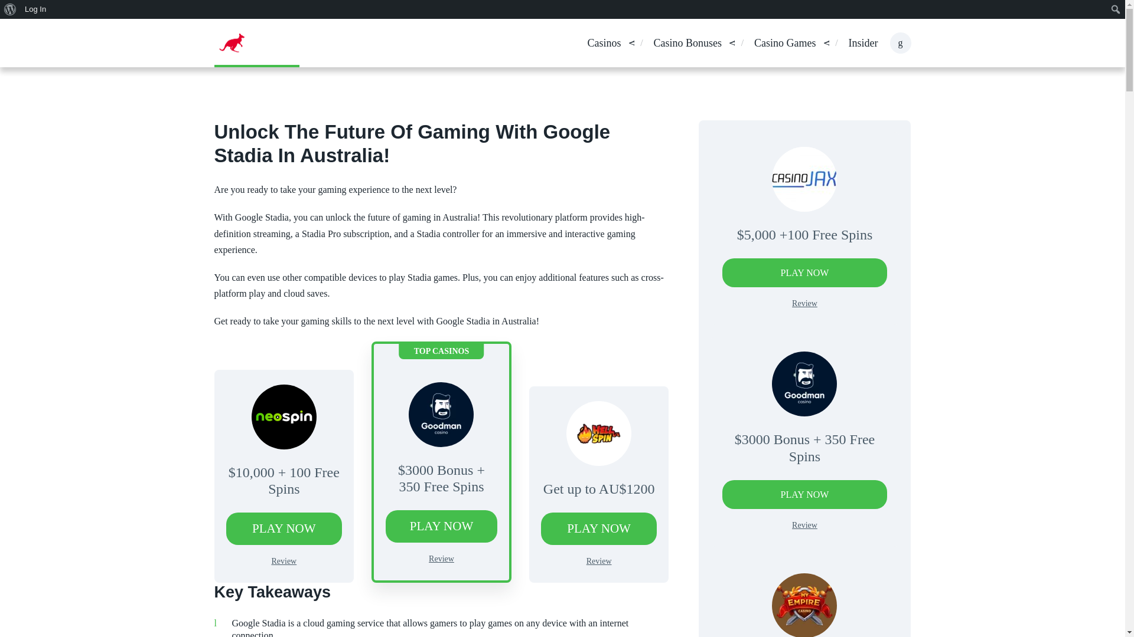  I want to click on Casino Bonuses, so click(688, 44).